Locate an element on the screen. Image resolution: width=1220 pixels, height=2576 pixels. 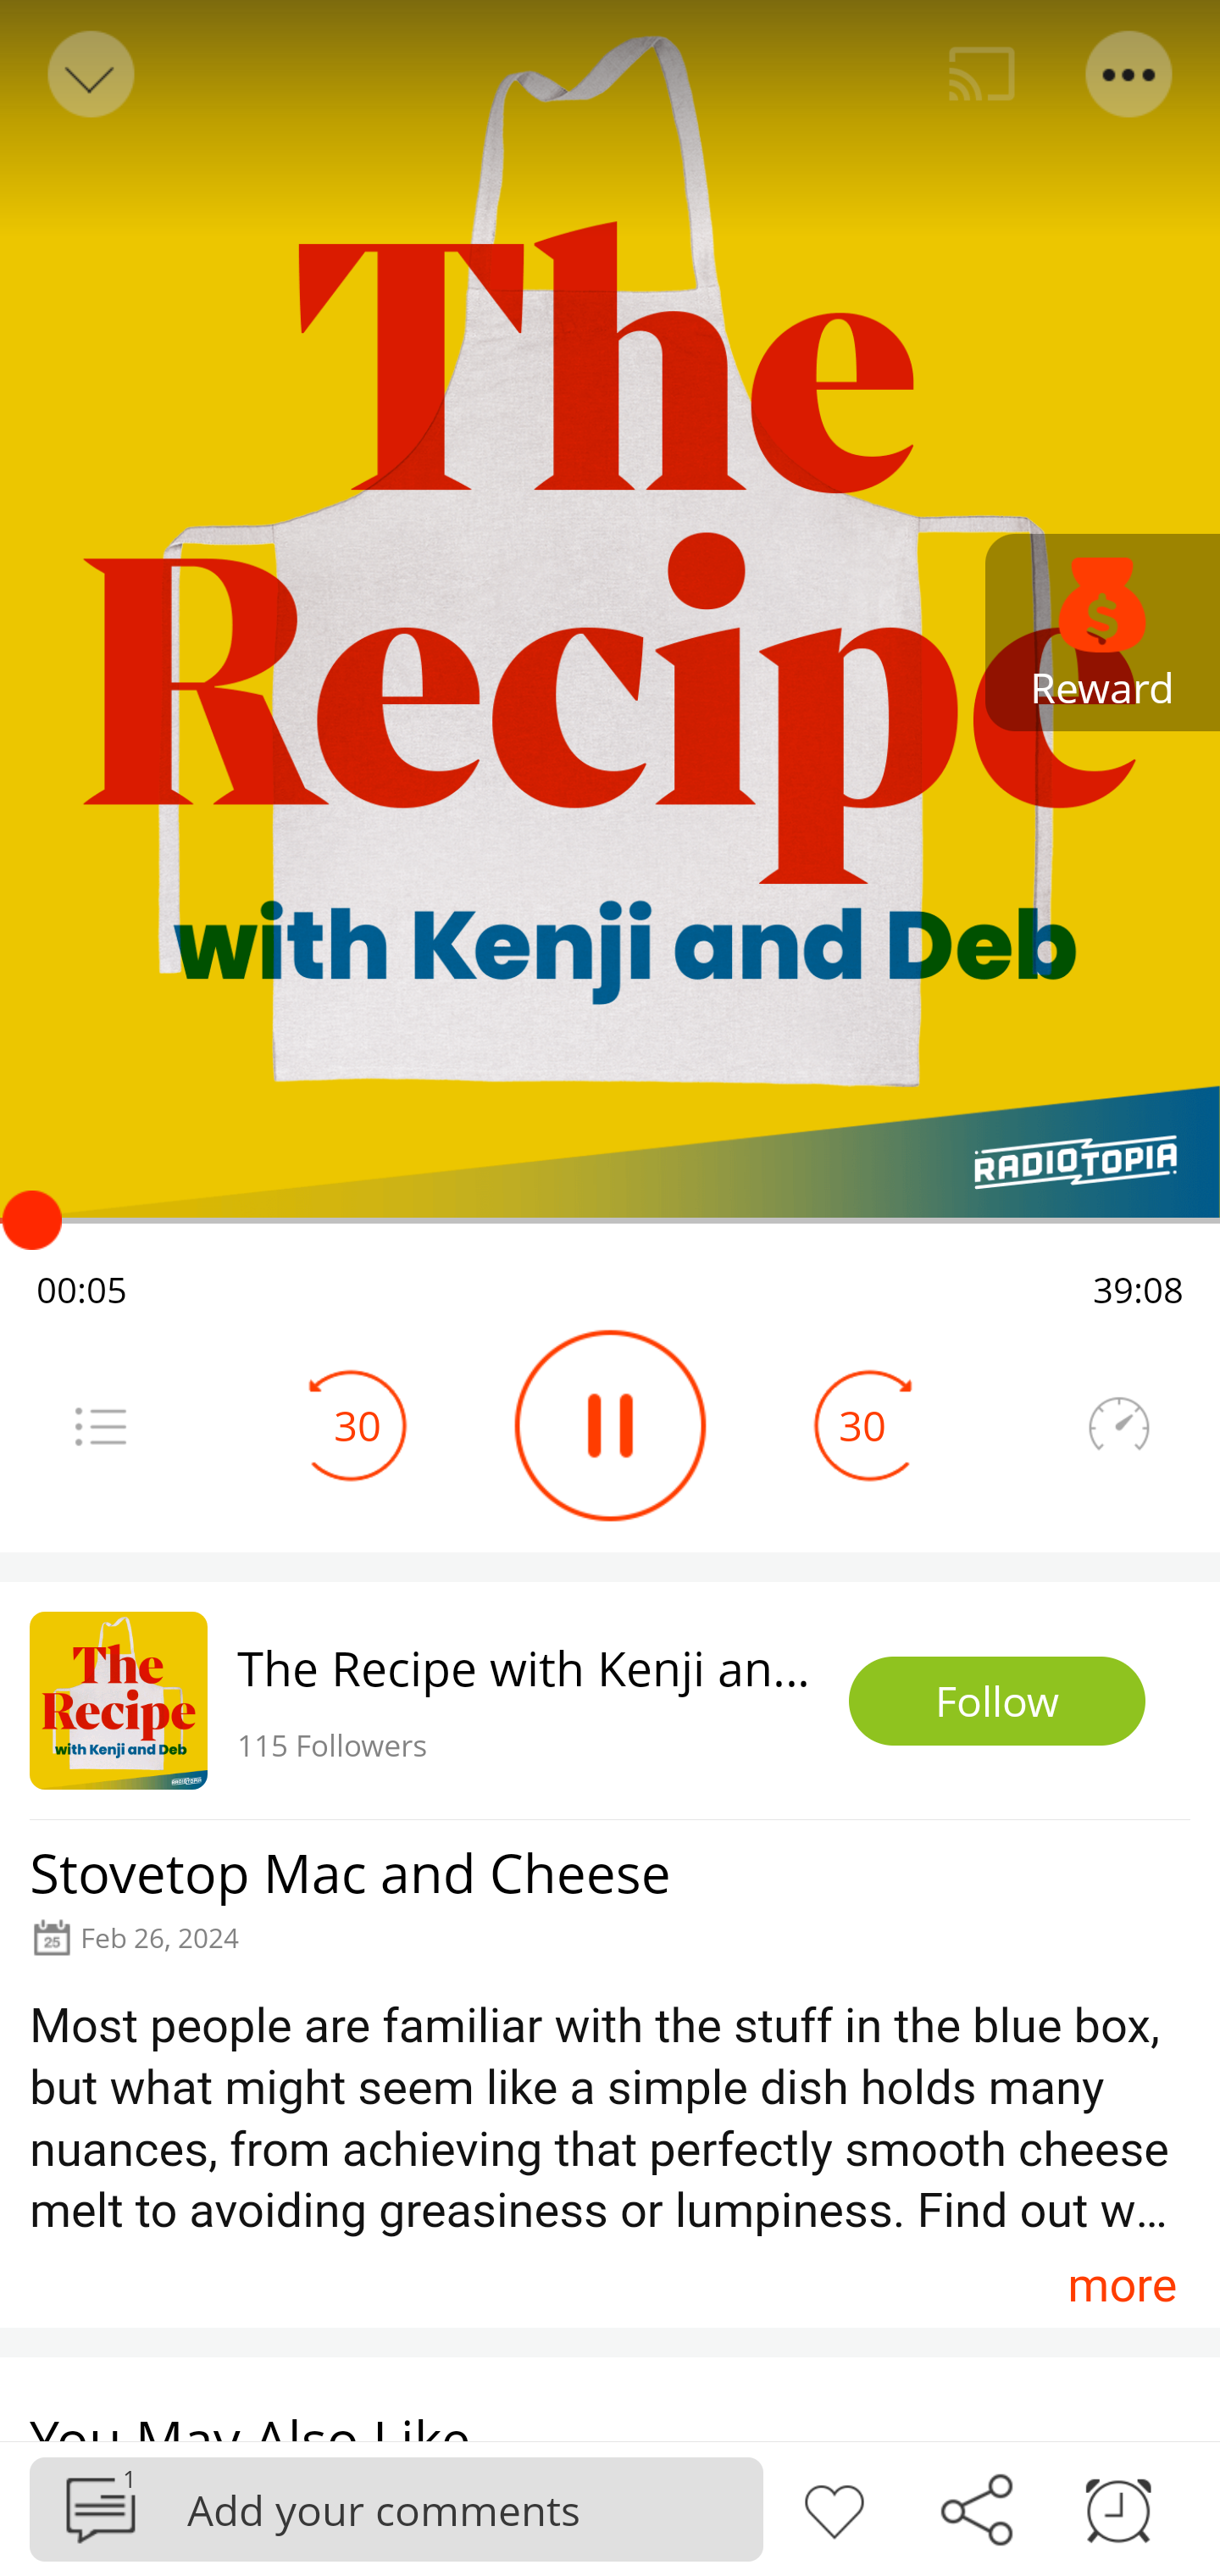
more is located at coordinates (1122, 2285).